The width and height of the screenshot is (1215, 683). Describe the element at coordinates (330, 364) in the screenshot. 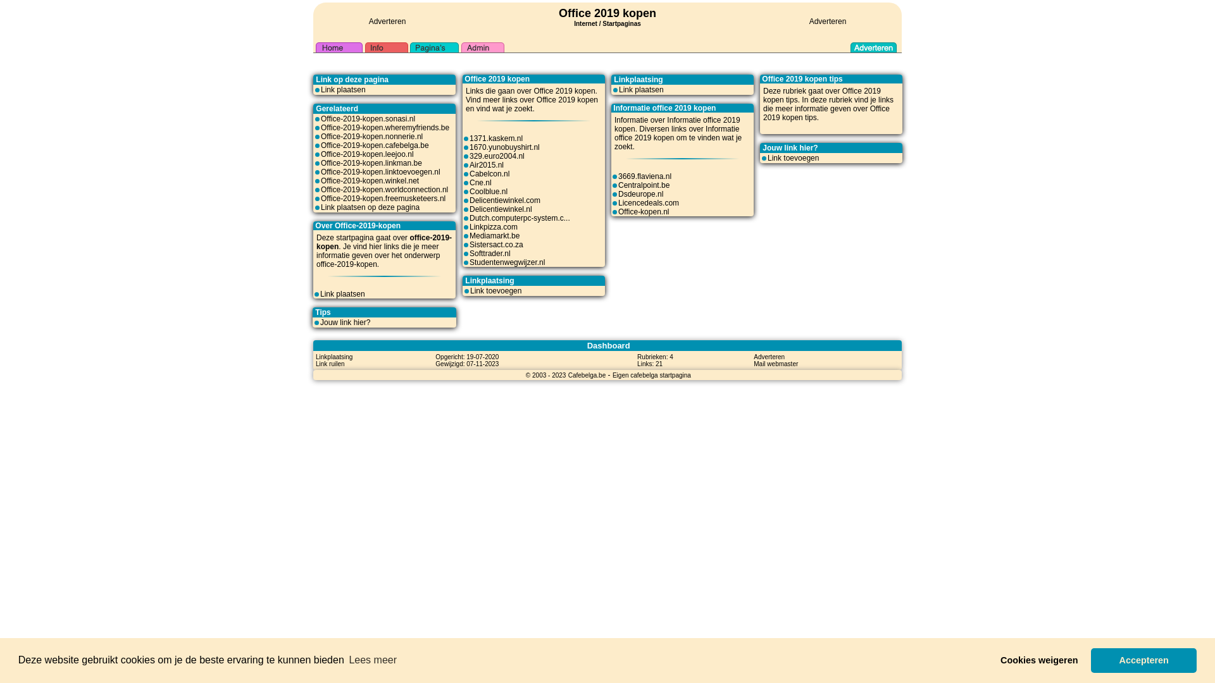

I see `Link ruilen` at that location.